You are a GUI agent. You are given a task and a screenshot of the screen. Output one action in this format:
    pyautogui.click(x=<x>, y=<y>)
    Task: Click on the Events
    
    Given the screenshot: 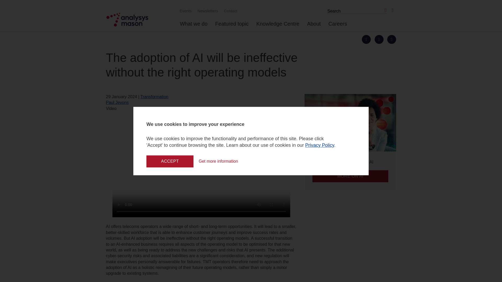 What is the action you would take?
    pyautogui.click(x=185, y=11)
    